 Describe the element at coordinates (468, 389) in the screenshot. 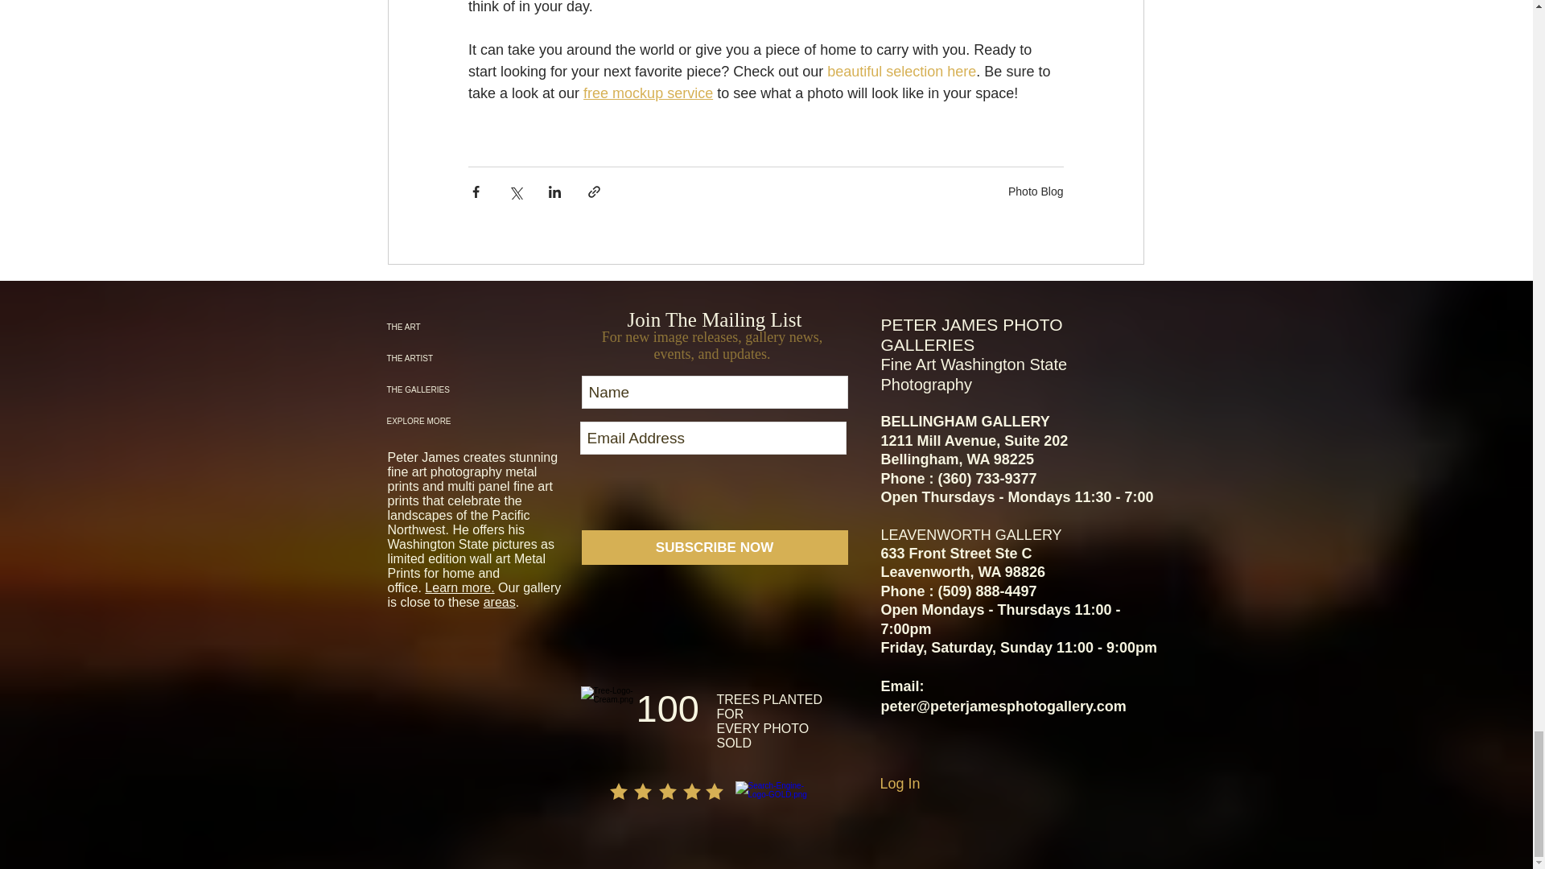

I see `THE GALLERIES` at that location.